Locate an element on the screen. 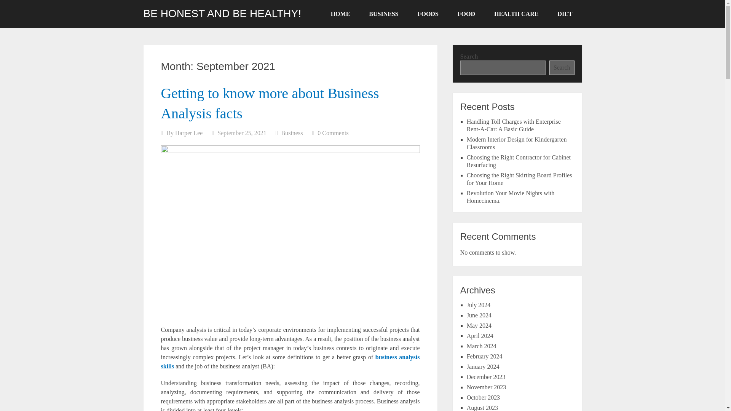 This screenshot has width=731, height=411. Search is located at coordinates (562, 67).